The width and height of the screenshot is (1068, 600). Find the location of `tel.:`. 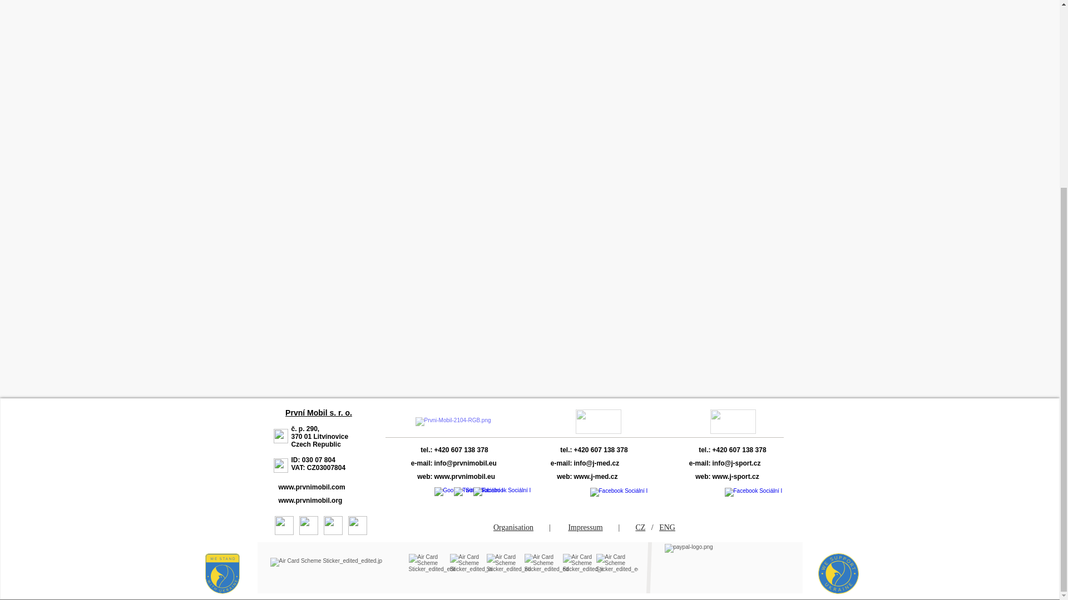

tel.: is located at coordinates (416, 450).